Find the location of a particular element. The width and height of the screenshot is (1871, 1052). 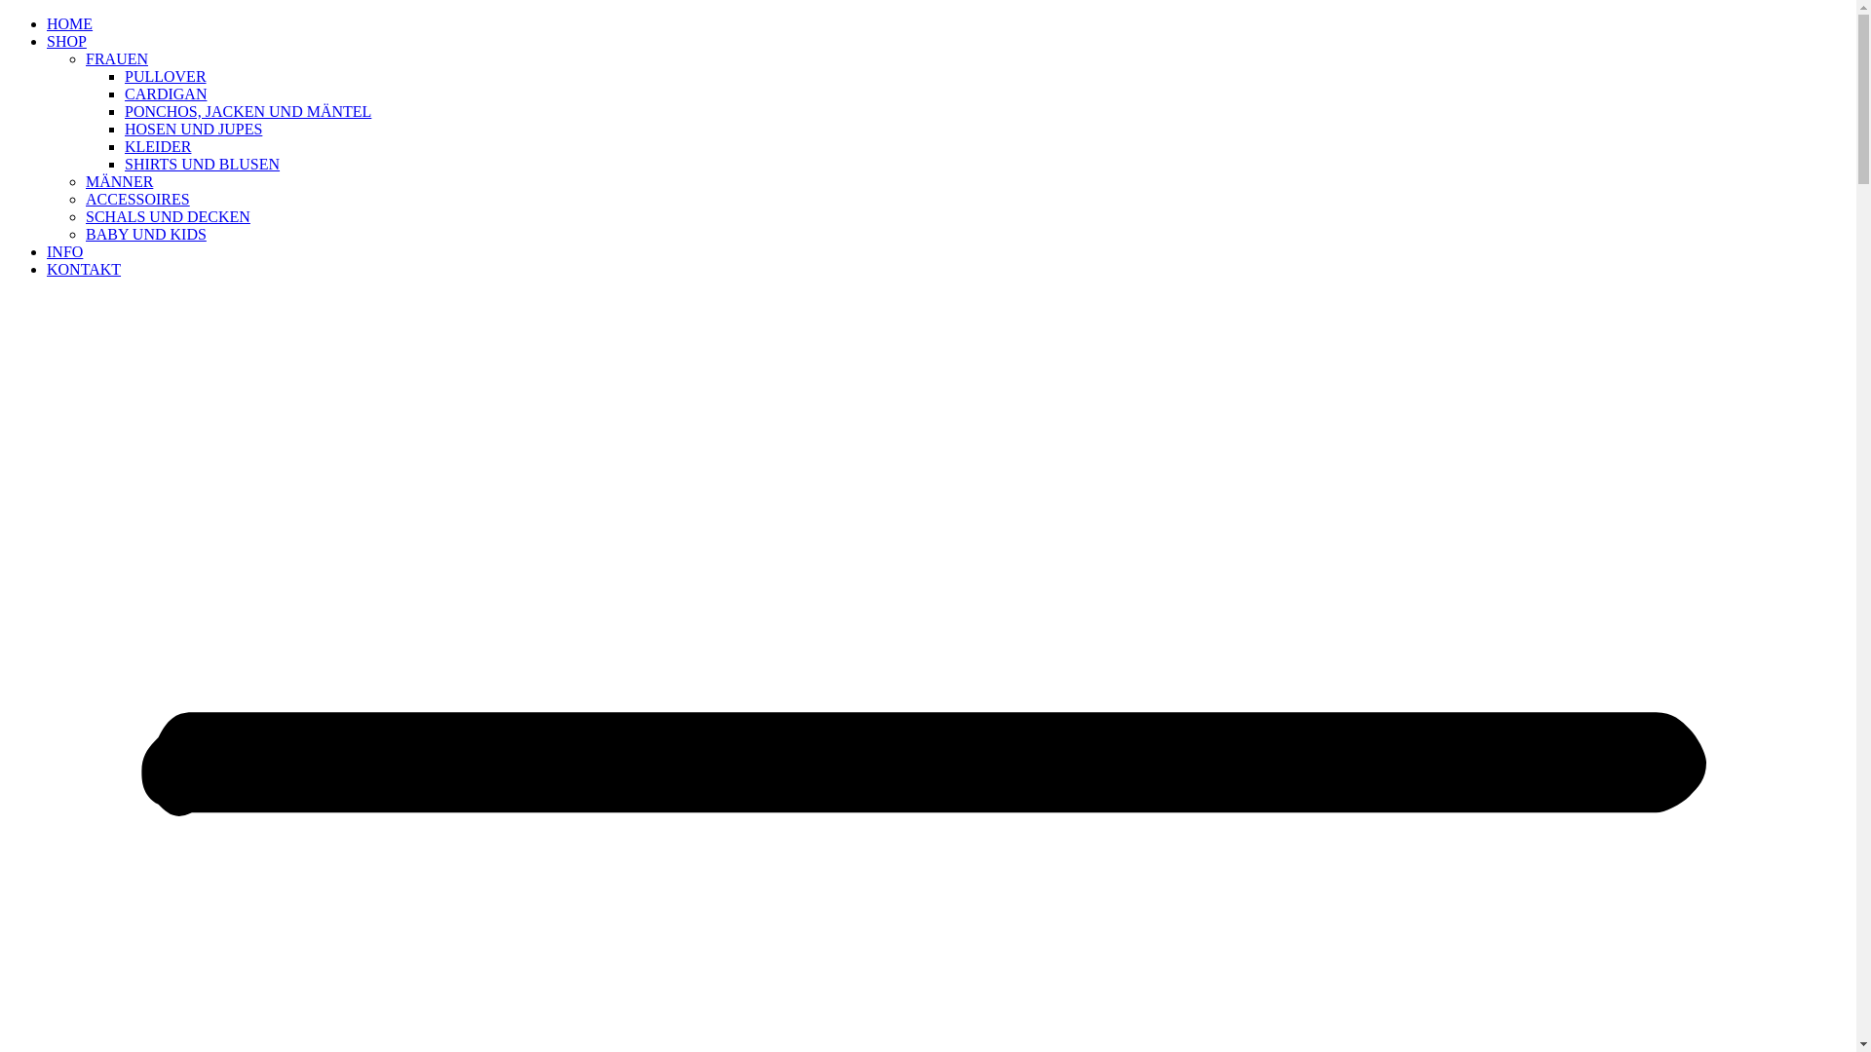

ACCESSOIRES is located at coordinates (138, 199).